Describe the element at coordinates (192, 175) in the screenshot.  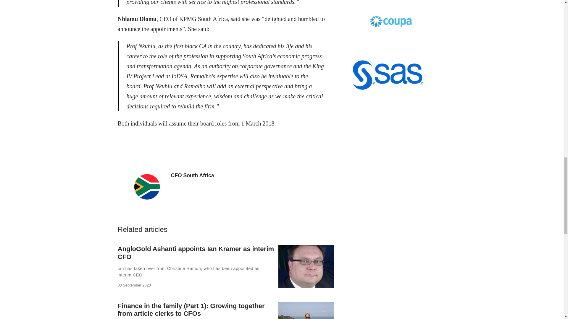
I see `CFO South Africa` at that location.